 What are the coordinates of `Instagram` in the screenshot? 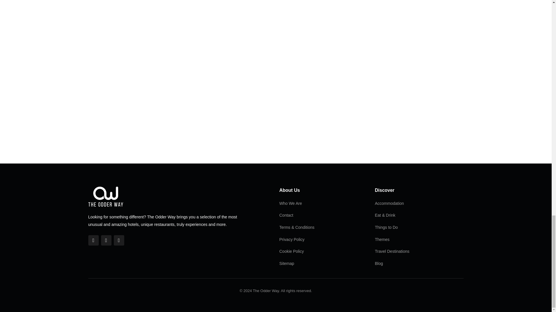 It's located at (106, 240).